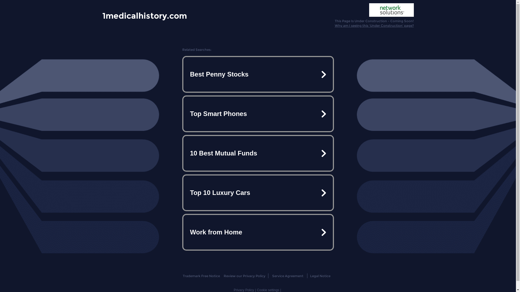 The height and width of the screenshot is (292, 520). What do you see at coordinates (320, 276) in the screenshot?
I see `Legal Notice` at bounding box center [320, 276].